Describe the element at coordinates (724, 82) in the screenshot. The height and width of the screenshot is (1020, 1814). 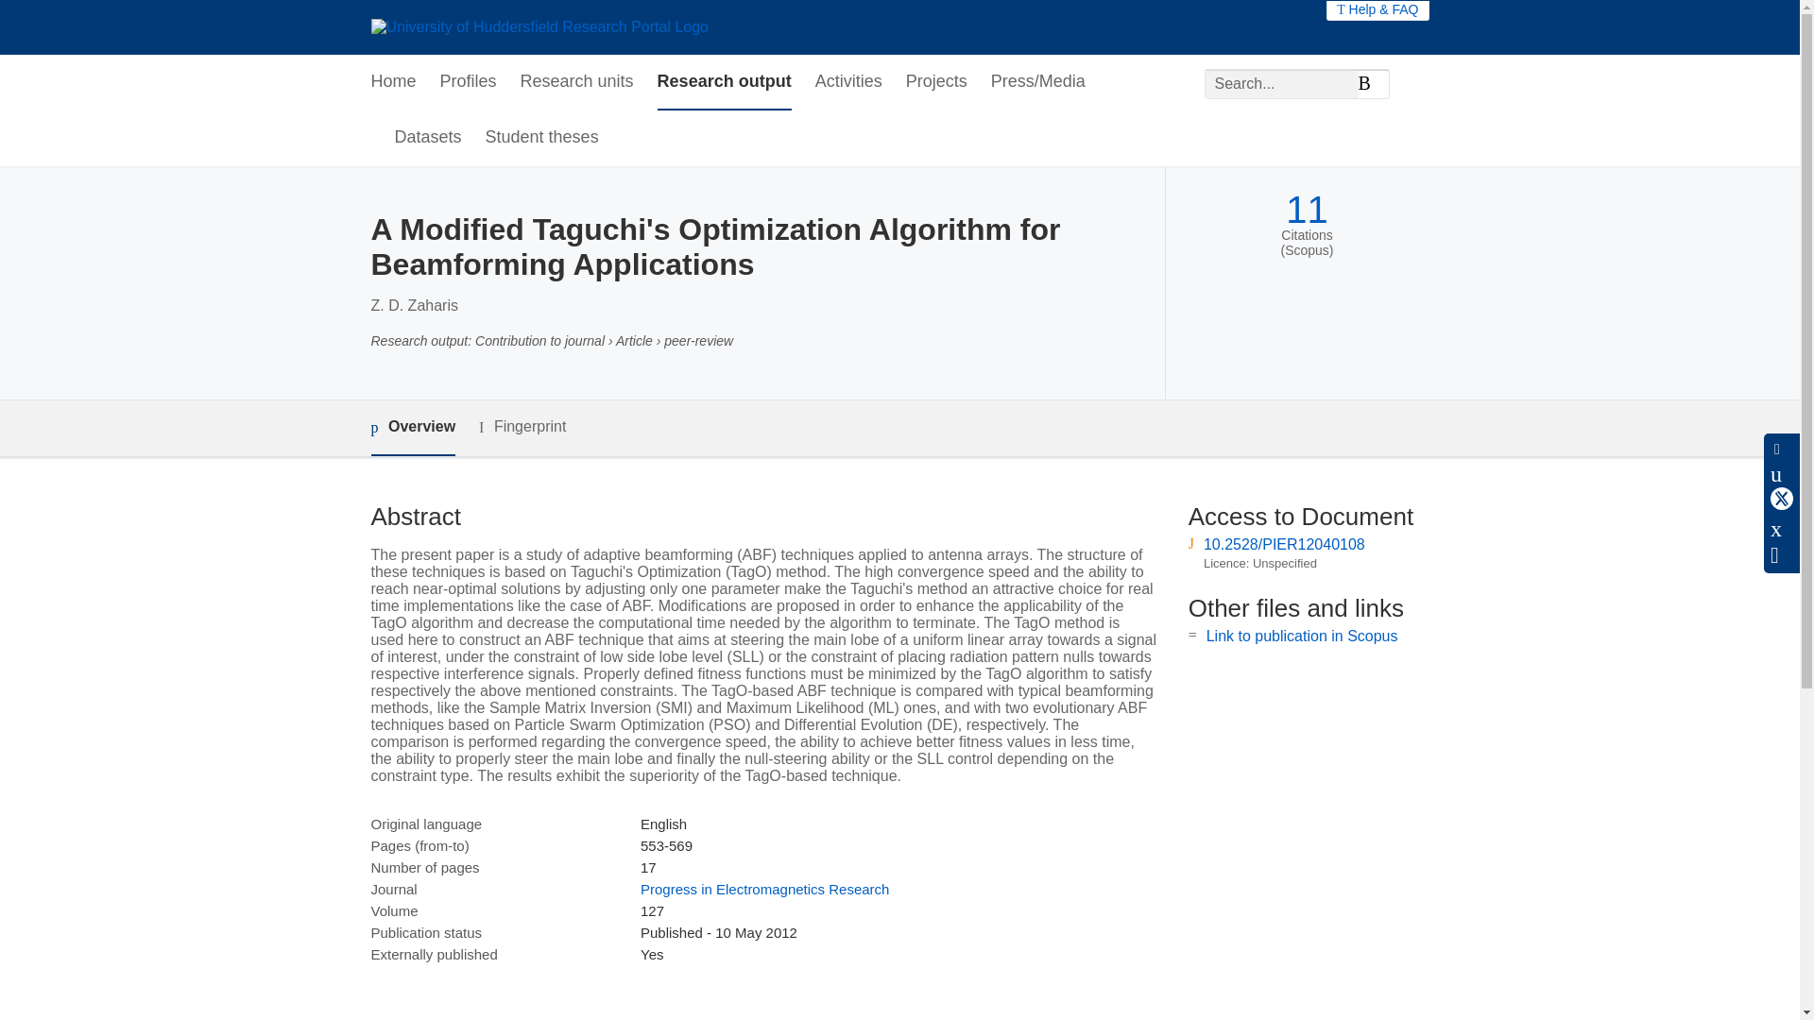
I see `Research output` at that location.